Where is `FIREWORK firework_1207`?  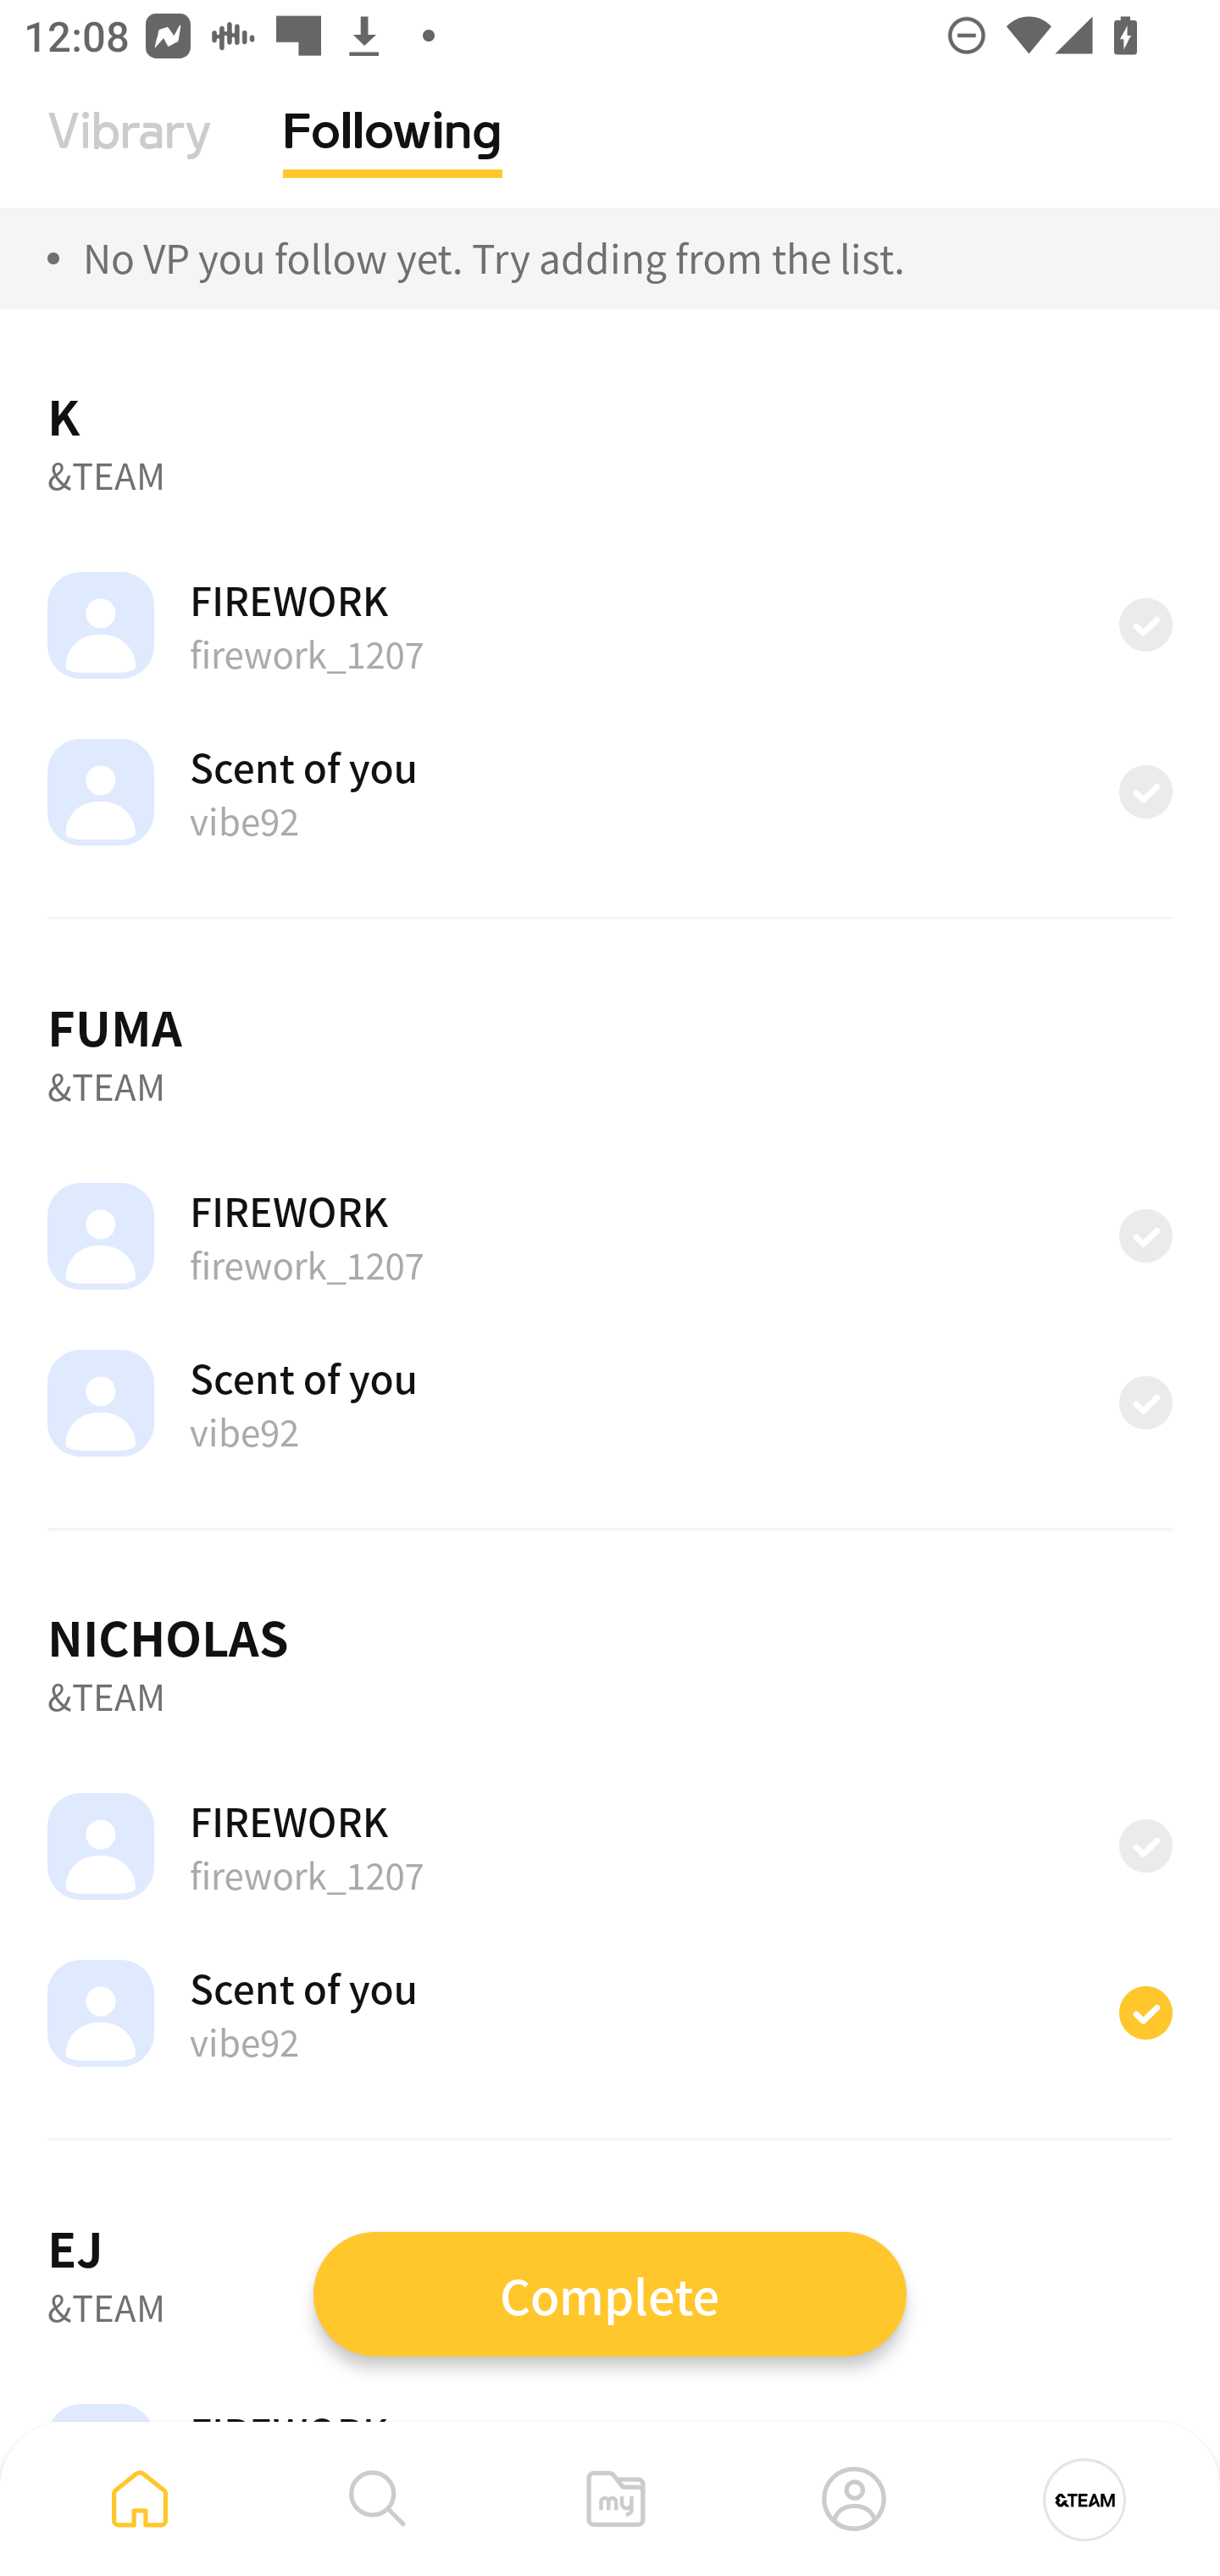 FIREWORK firework_1207 is located at coordinates (610, 1846).